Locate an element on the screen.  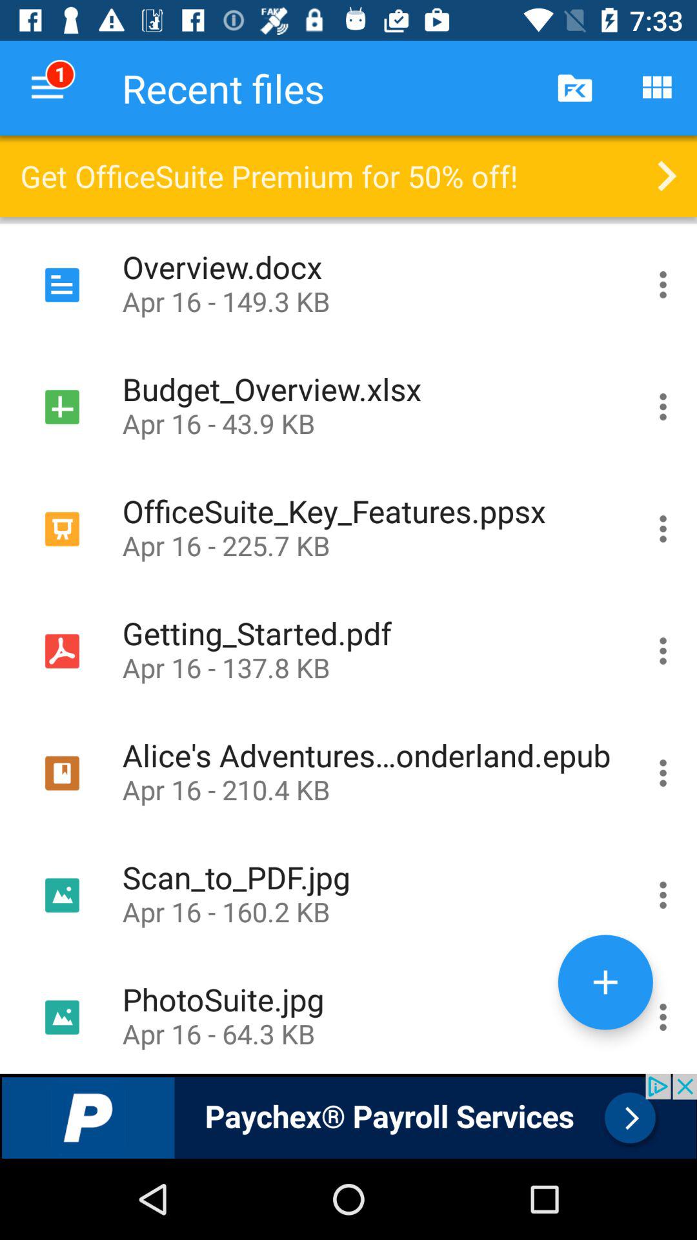
add file is located at coordinates (605, 982).